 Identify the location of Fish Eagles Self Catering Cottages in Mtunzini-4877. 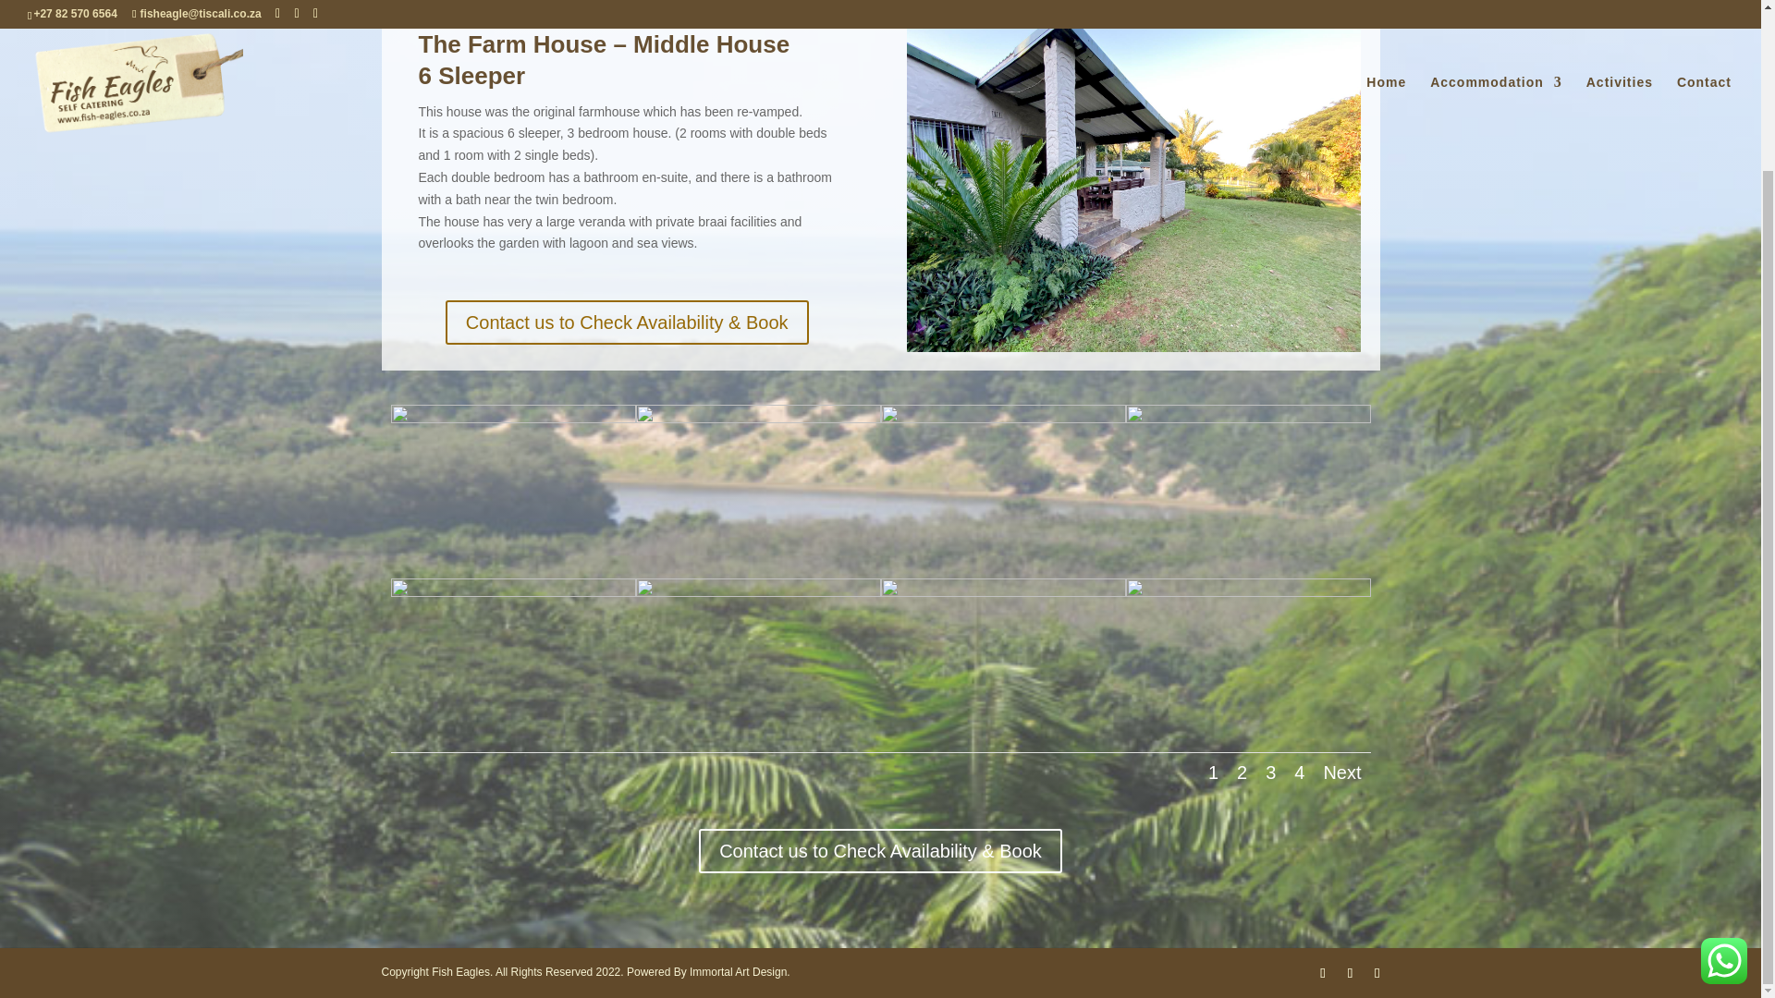
(1133, 181).